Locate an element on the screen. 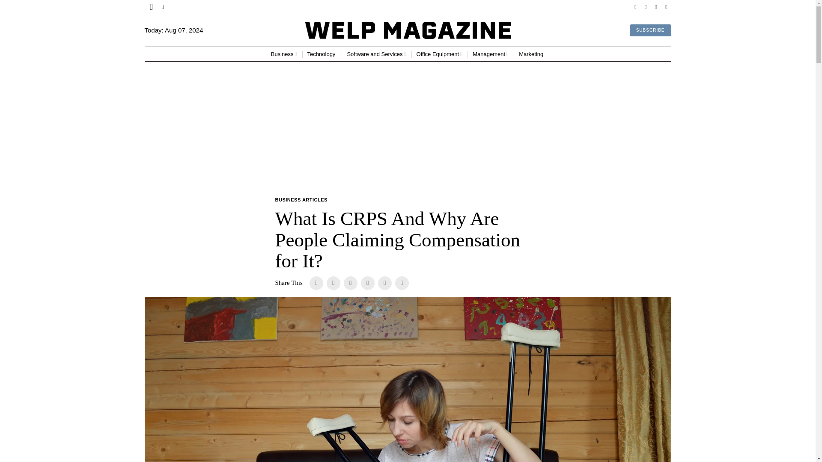  SUBSCRIBE is located at coordinates (650, 30).